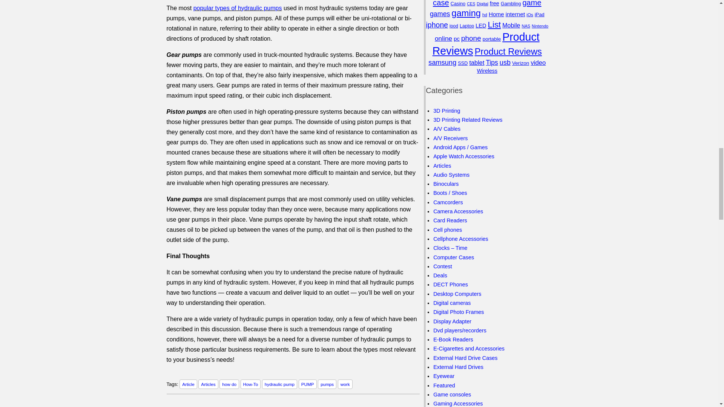 The image size is (724, 407). What do you see at coordinates (308, 384) in the screenshot?
I see `PUMP` at bounding box center [308, 384].